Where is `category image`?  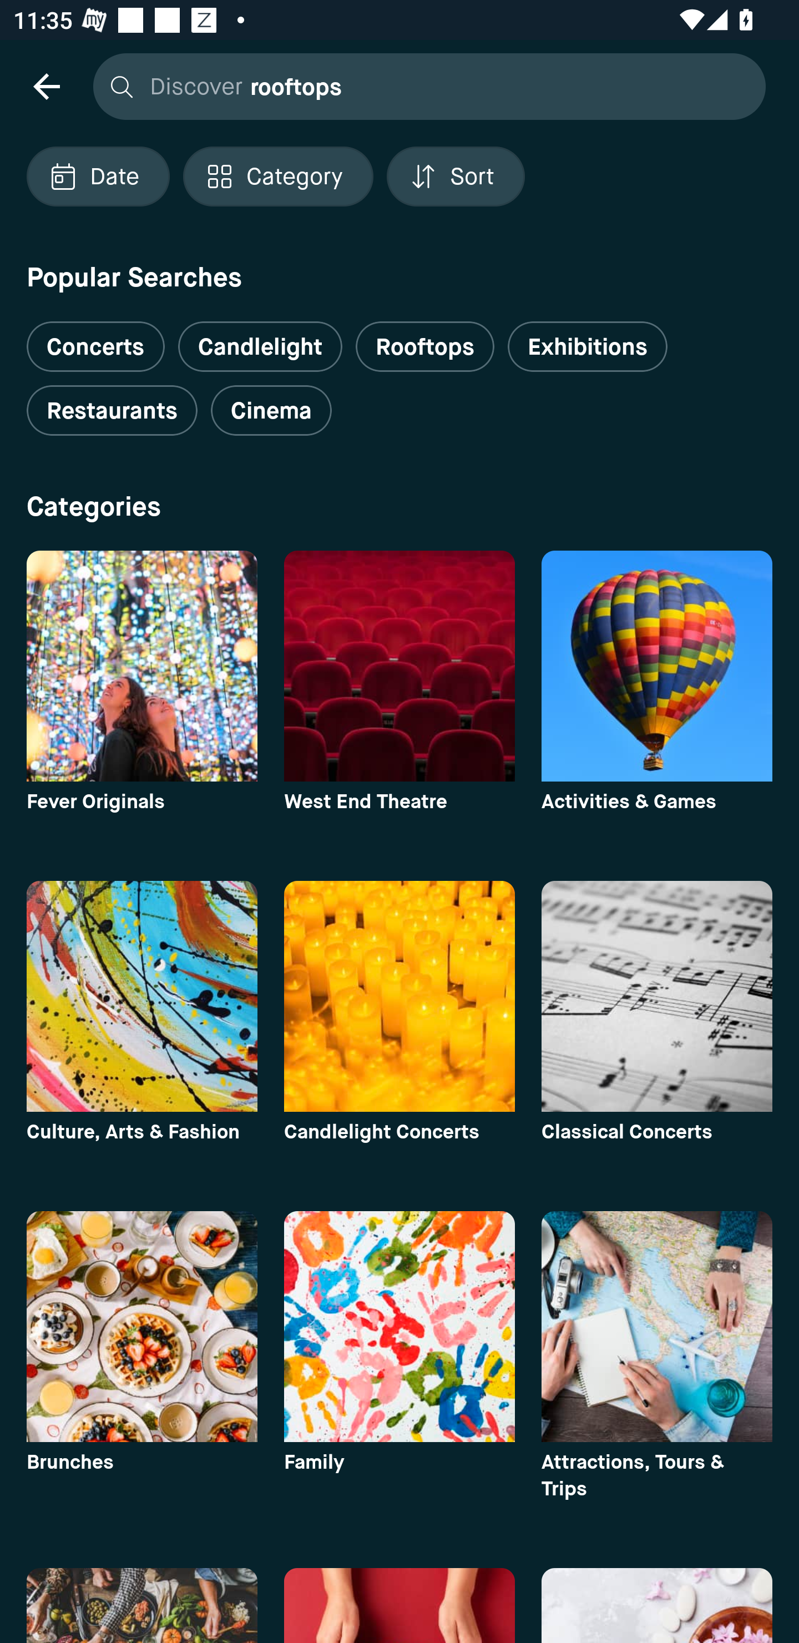 category image is located at coordinates (657, 1327).